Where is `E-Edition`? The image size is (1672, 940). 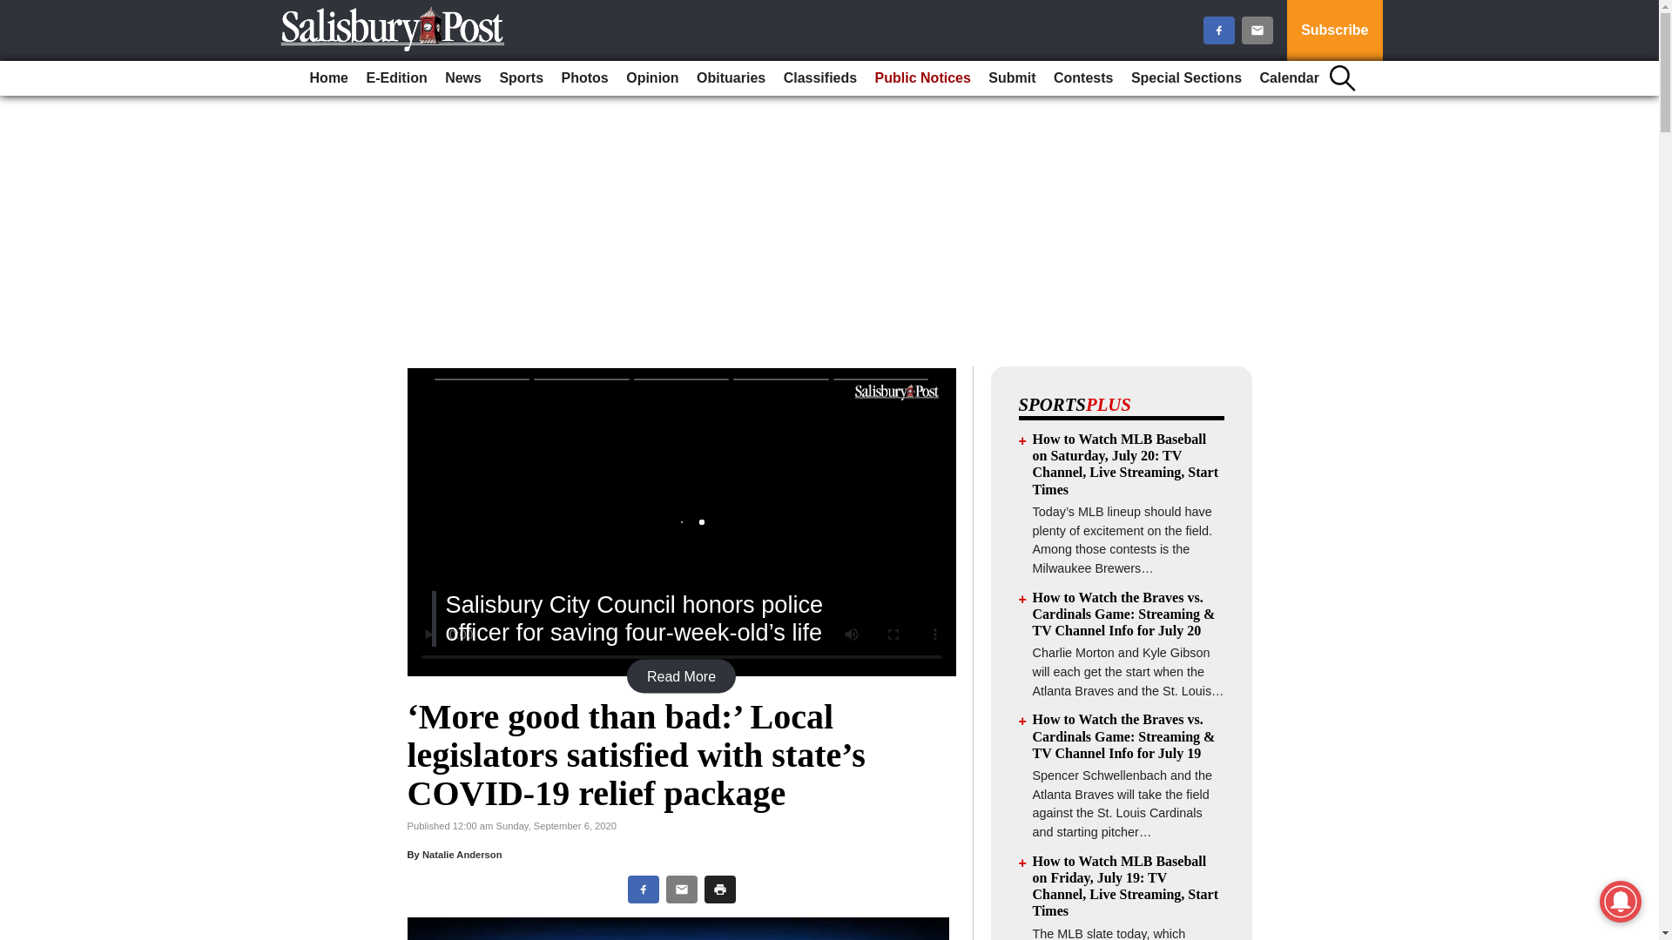
E-Edition is located at coordinates (395, 78).